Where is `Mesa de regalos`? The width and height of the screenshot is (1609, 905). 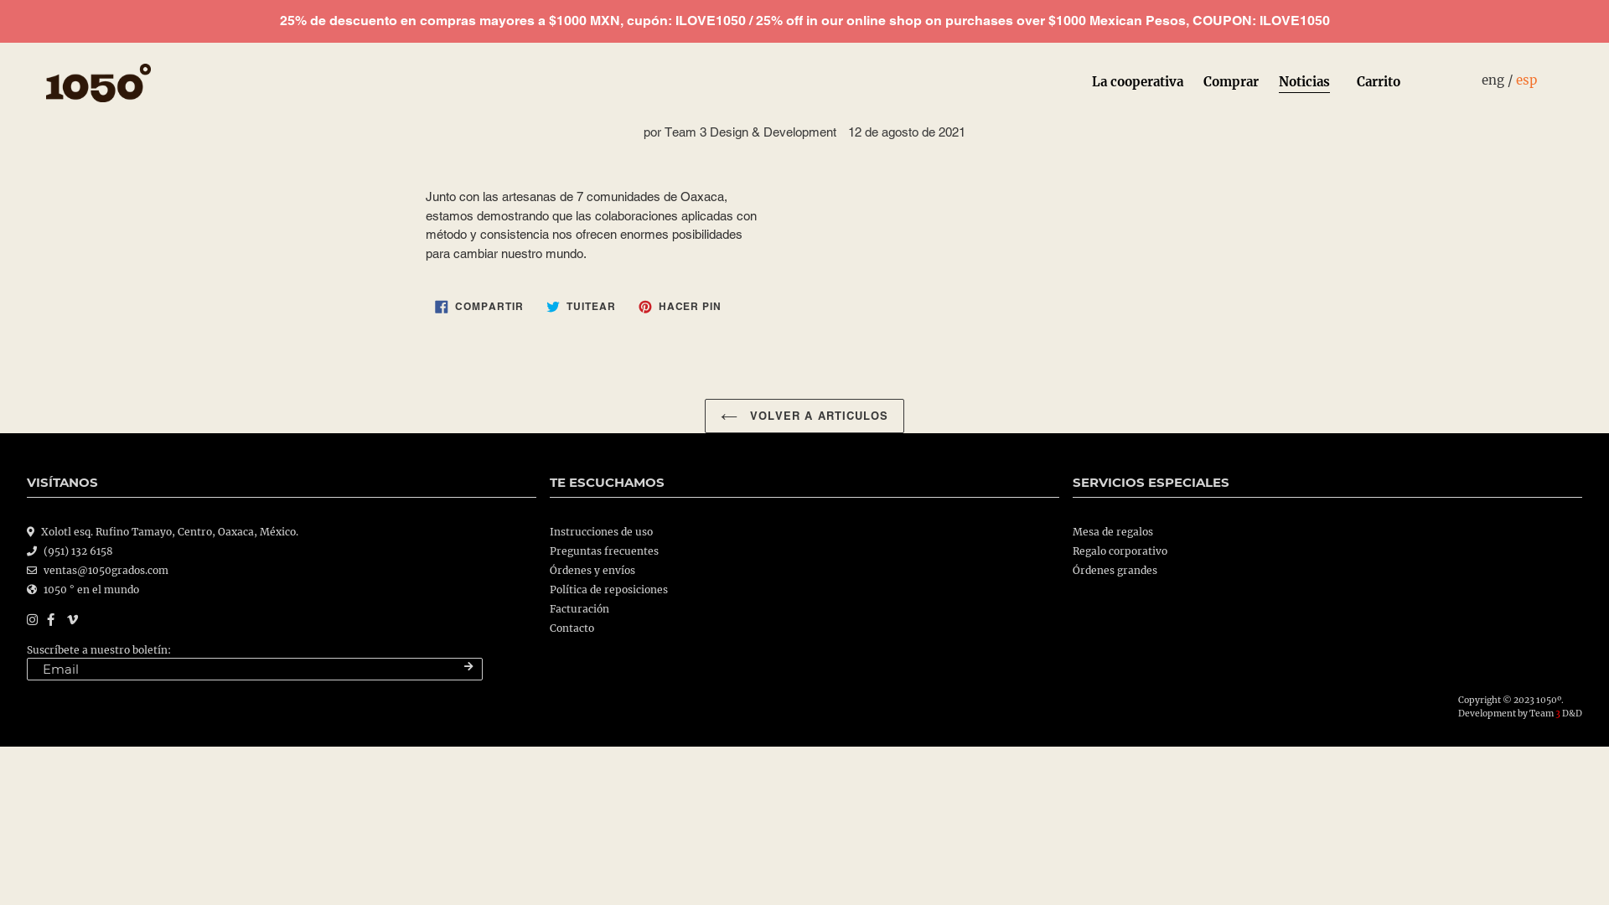
Mesa de regalos is located at coordinates (1113, 532).